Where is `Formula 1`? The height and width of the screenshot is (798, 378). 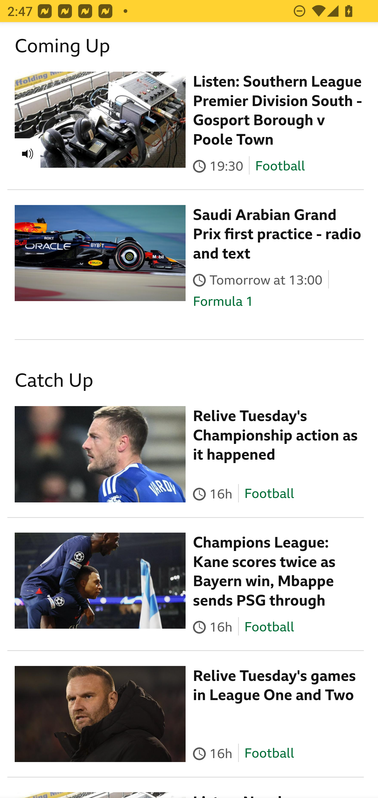
Formula 1 is located at coordinates (223, 301).